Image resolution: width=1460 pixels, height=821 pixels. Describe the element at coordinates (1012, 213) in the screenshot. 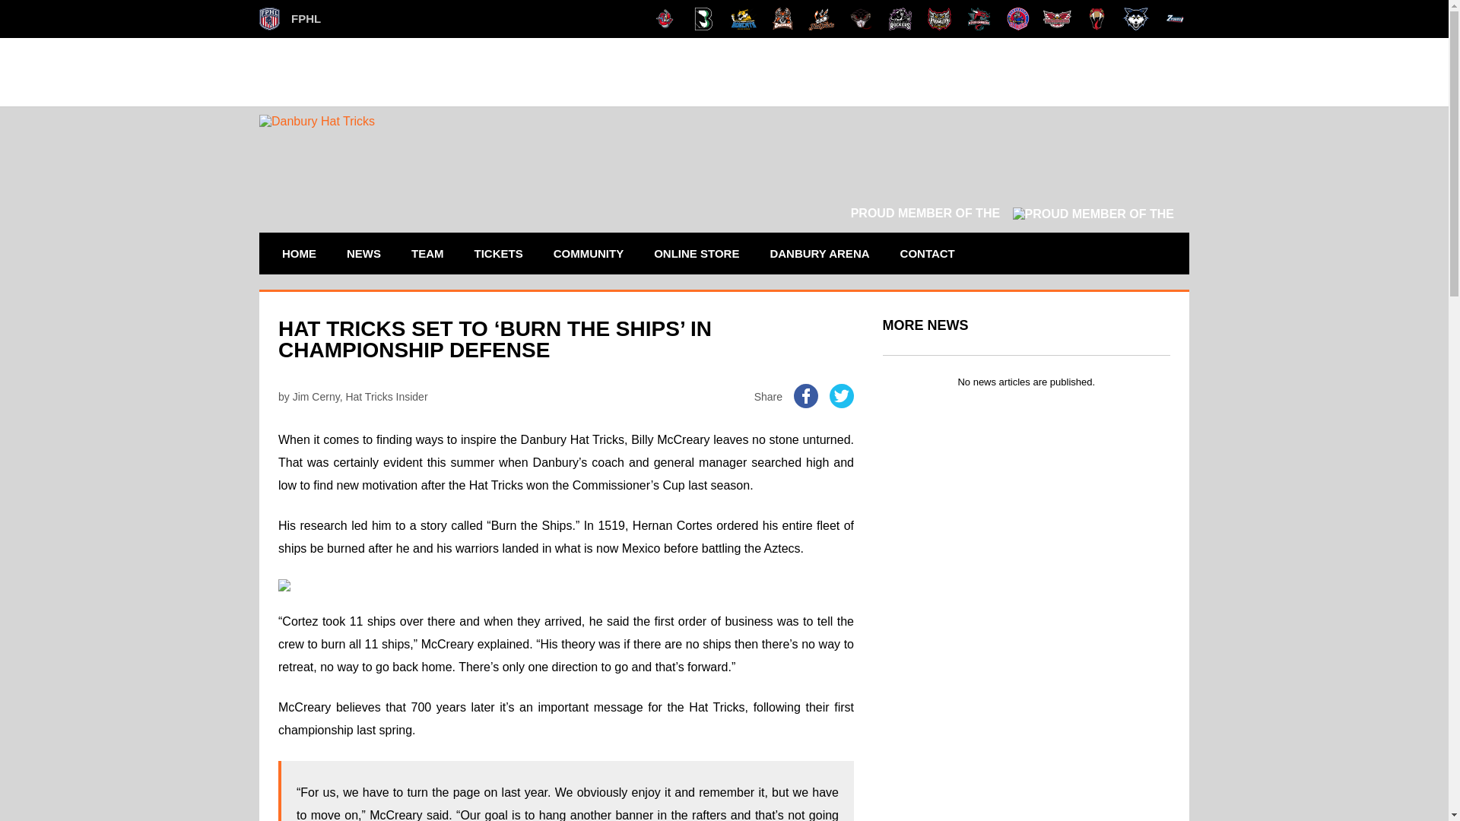

I see `PROUD MEMBER OF THE` at that location.